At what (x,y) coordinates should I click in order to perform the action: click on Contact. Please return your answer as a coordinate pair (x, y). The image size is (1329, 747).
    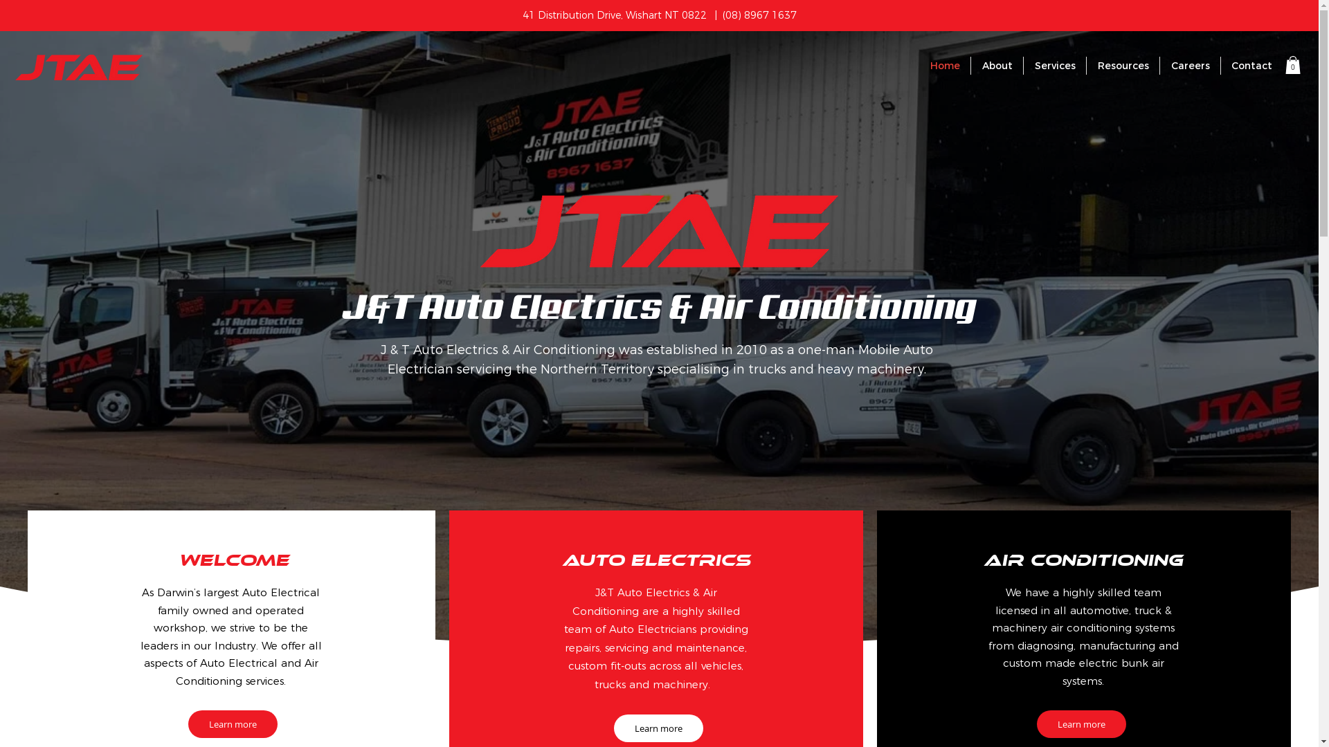
    Looking at the image, I should click on (1251, 66).